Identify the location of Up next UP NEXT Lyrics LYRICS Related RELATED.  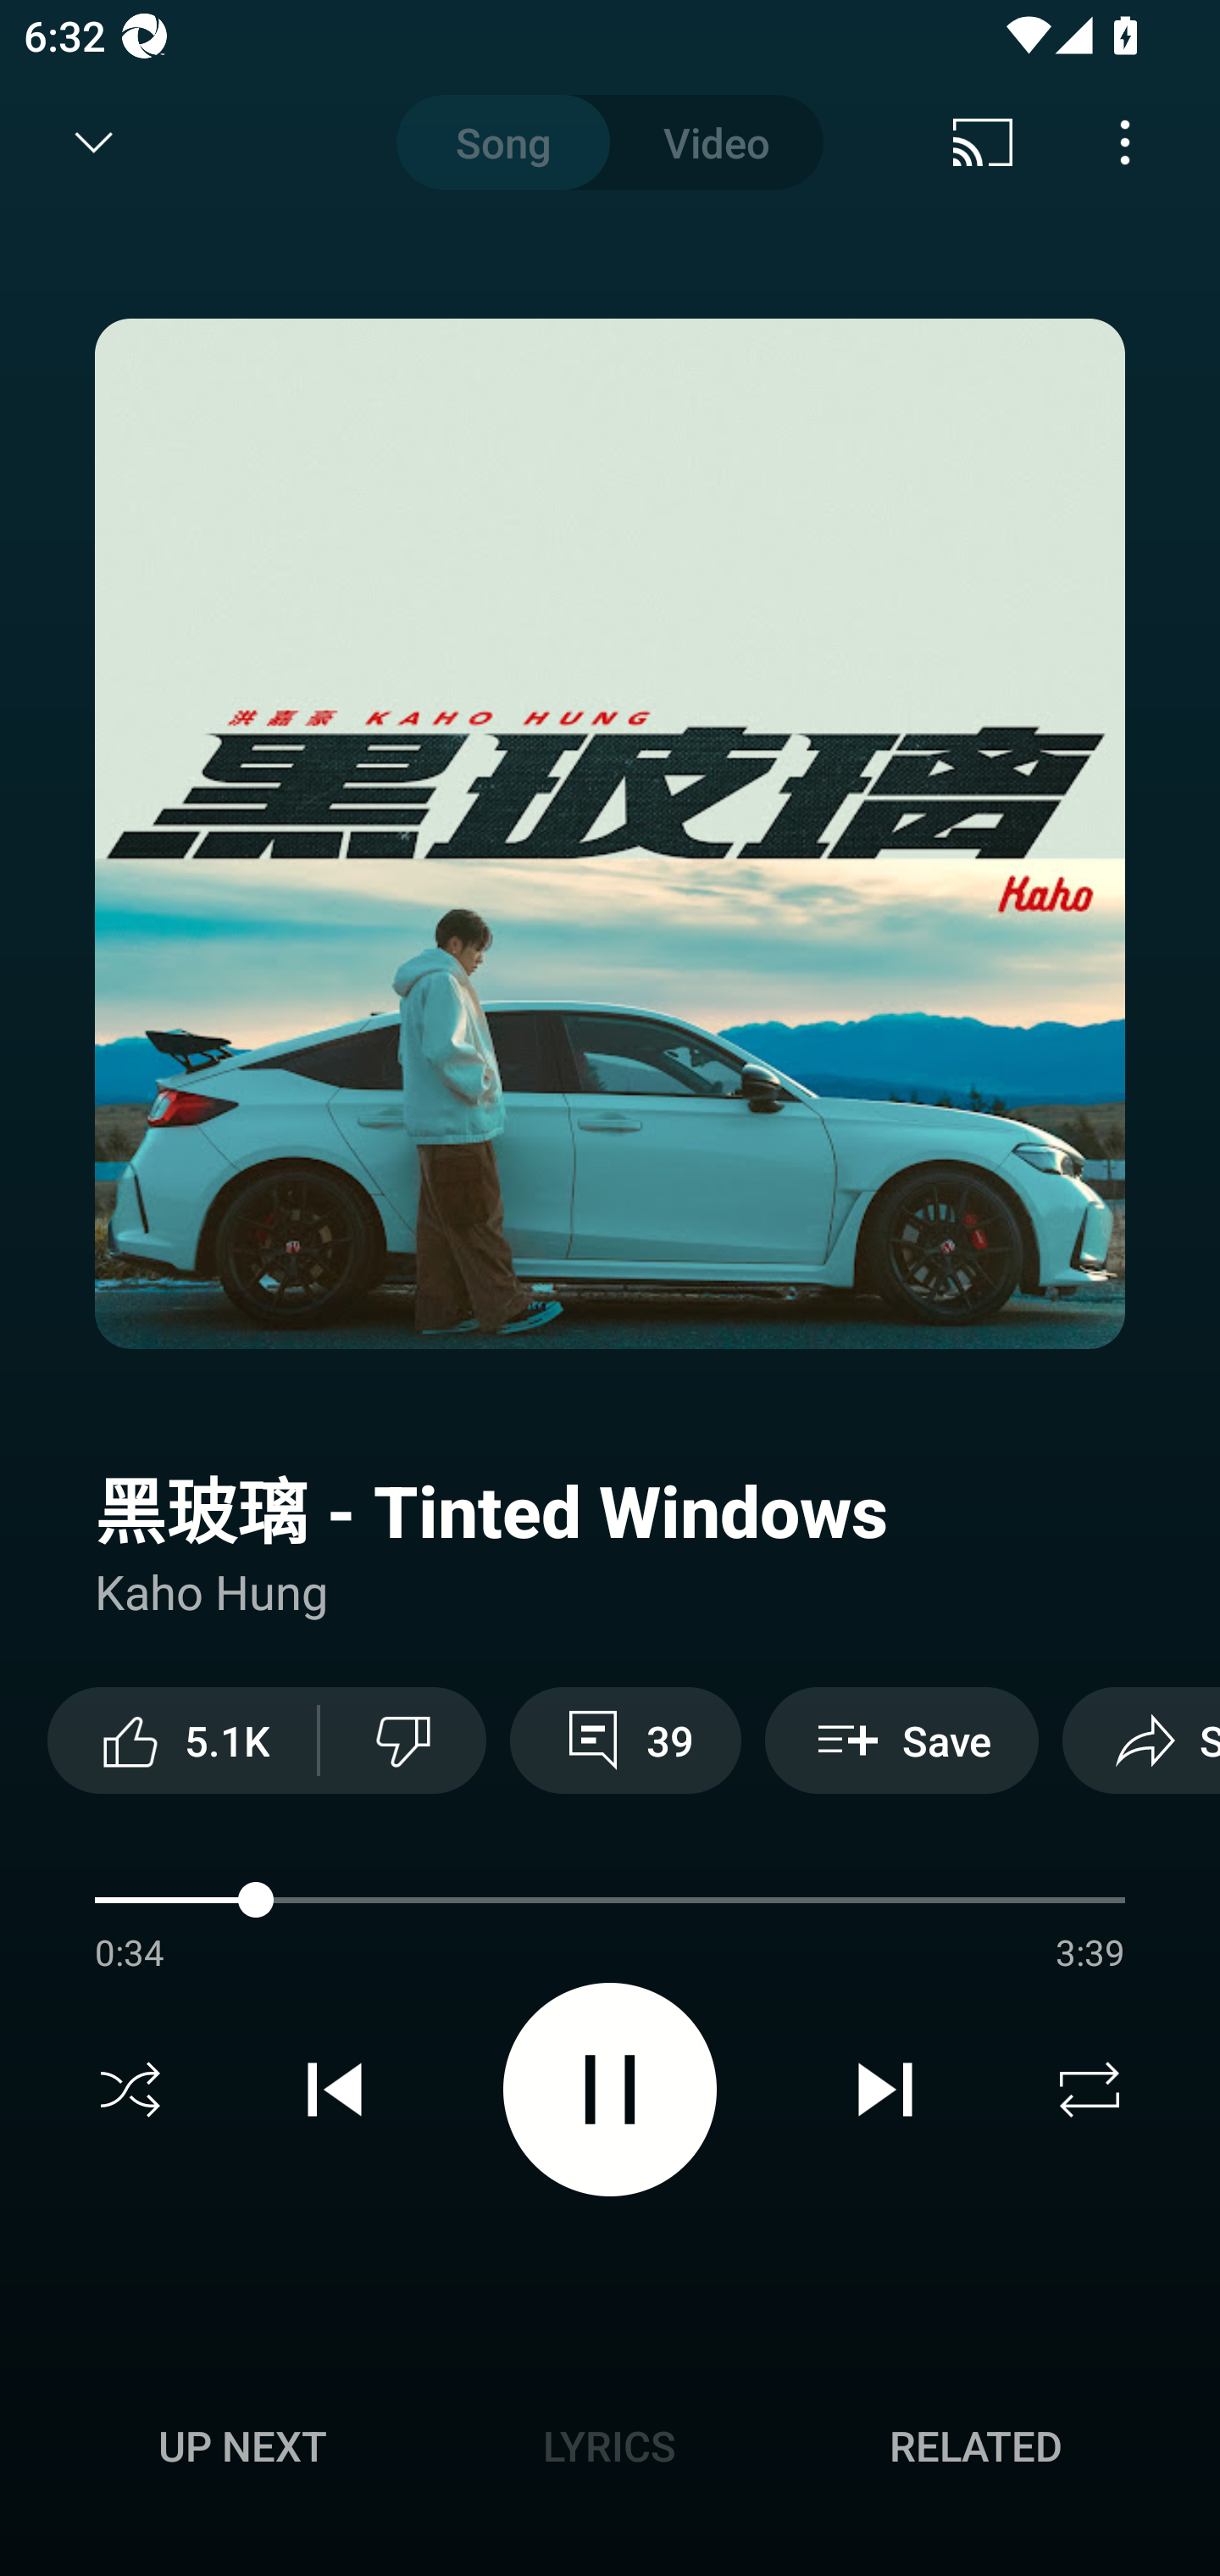
(610, 2451).